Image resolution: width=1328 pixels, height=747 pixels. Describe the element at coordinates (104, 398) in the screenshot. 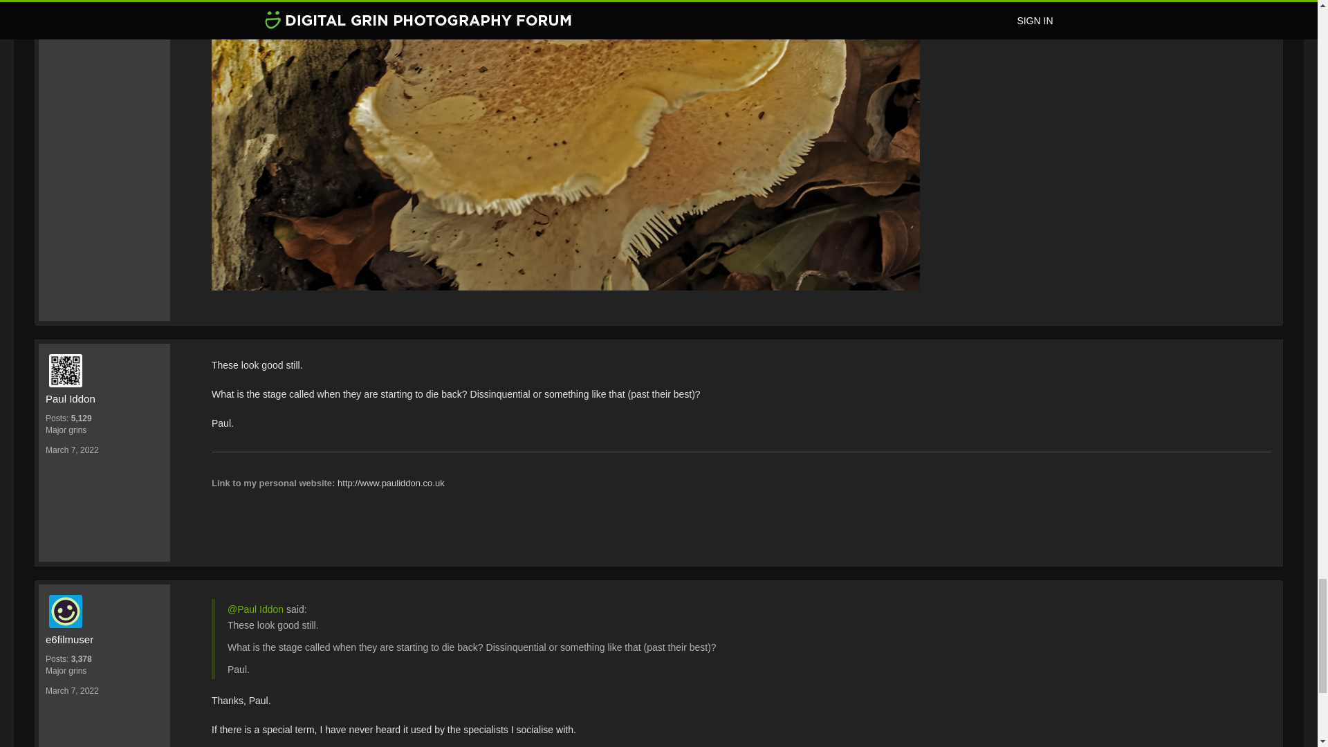

I see `Paul Iddon` at that location.